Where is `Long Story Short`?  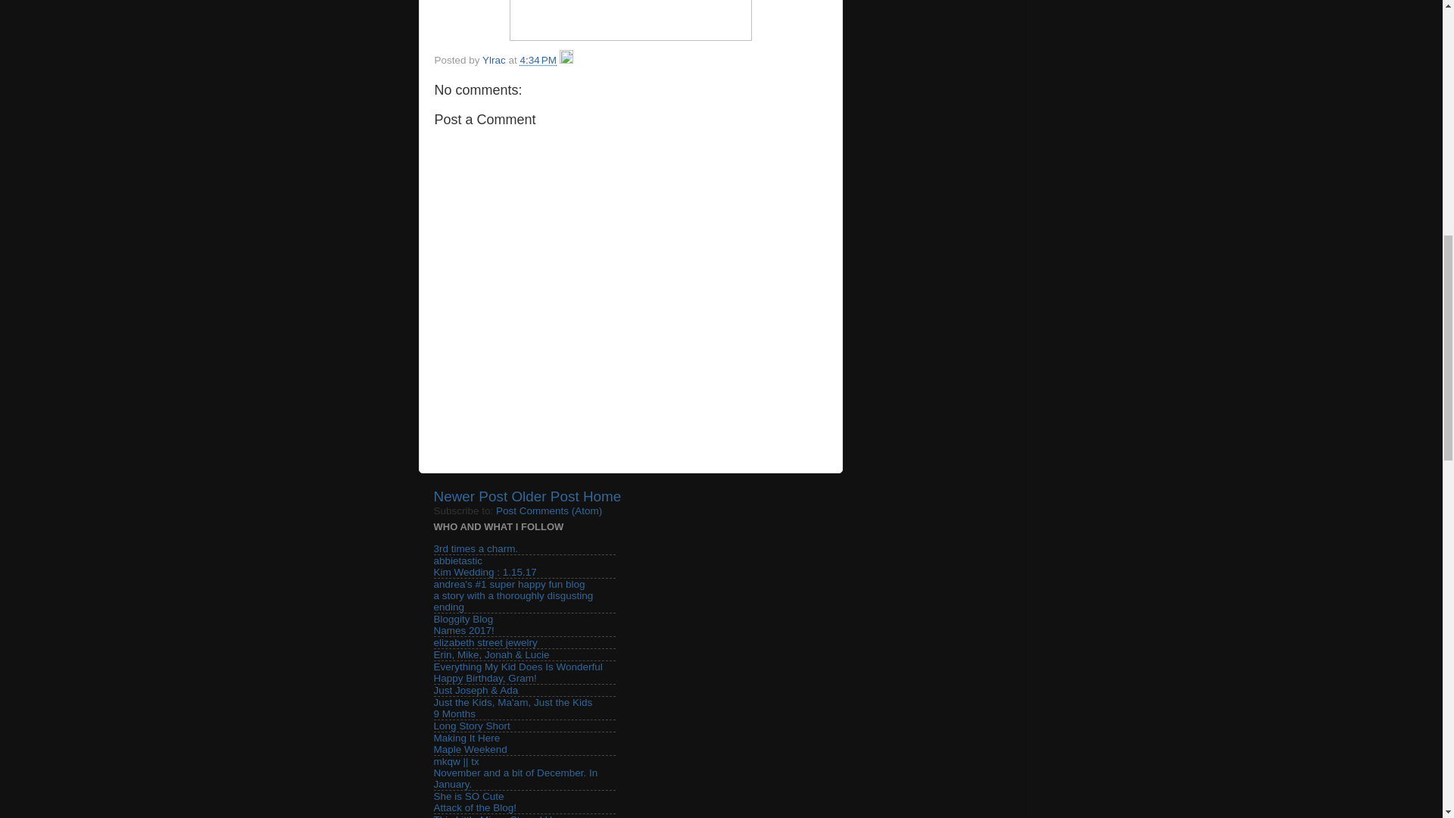
Long Story Short is located at coordinates (471, 726).